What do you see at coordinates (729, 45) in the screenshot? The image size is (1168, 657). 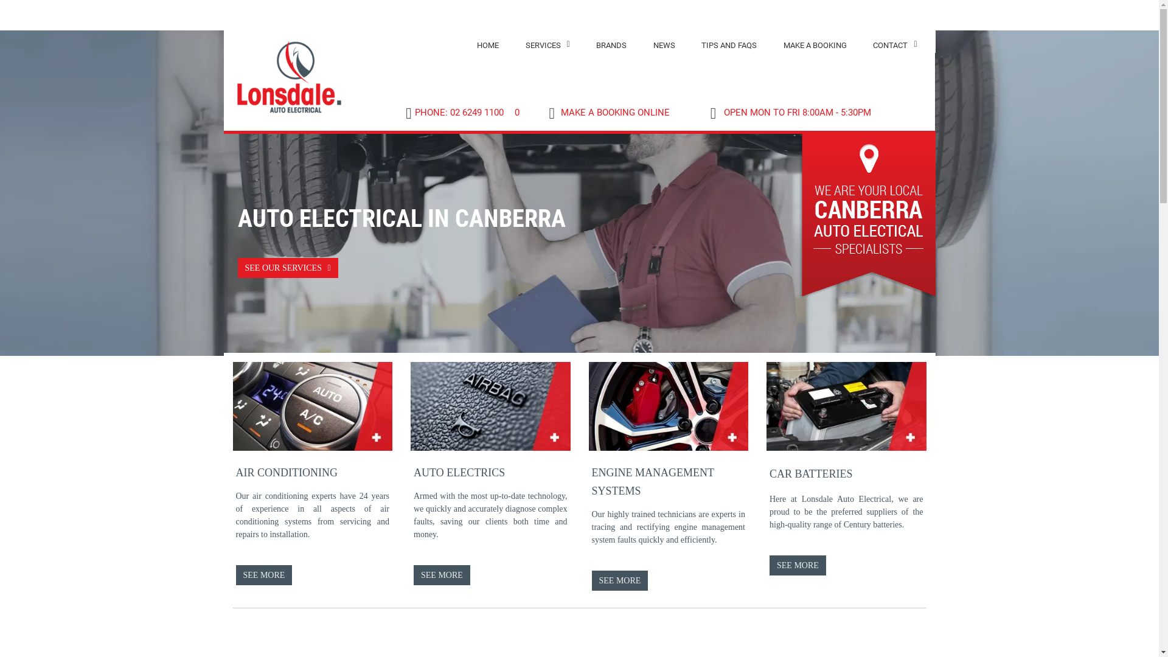 I see `TIPS AND FAQS` at bounding box center [729, 45].